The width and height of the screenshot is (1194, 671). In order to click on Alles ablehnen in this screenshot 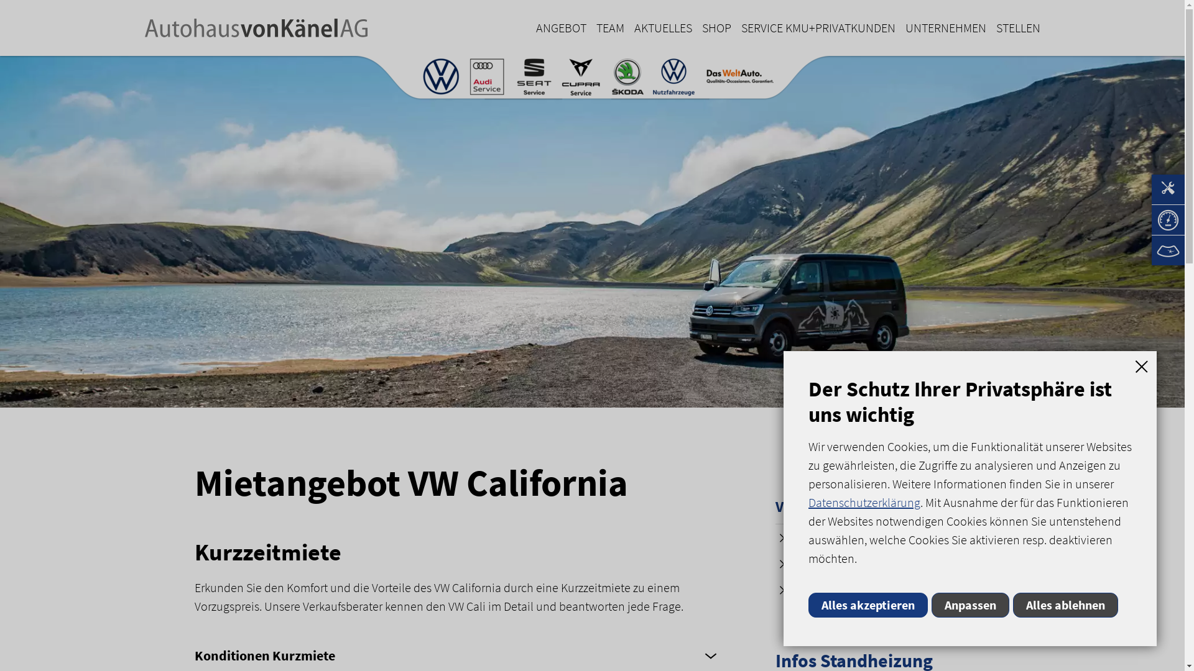, I will do `click(1066, 605)`.